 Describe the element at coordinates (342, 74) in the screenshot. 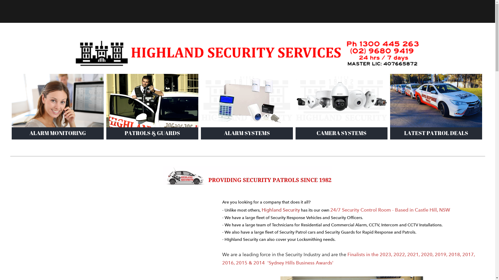

I see `Camera Systems` at that location.